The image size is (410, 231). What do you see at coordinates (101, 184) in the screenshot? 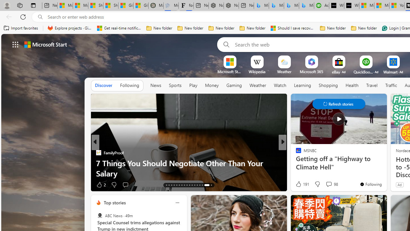
I see `2 Like` at bounding box center [101, 184].